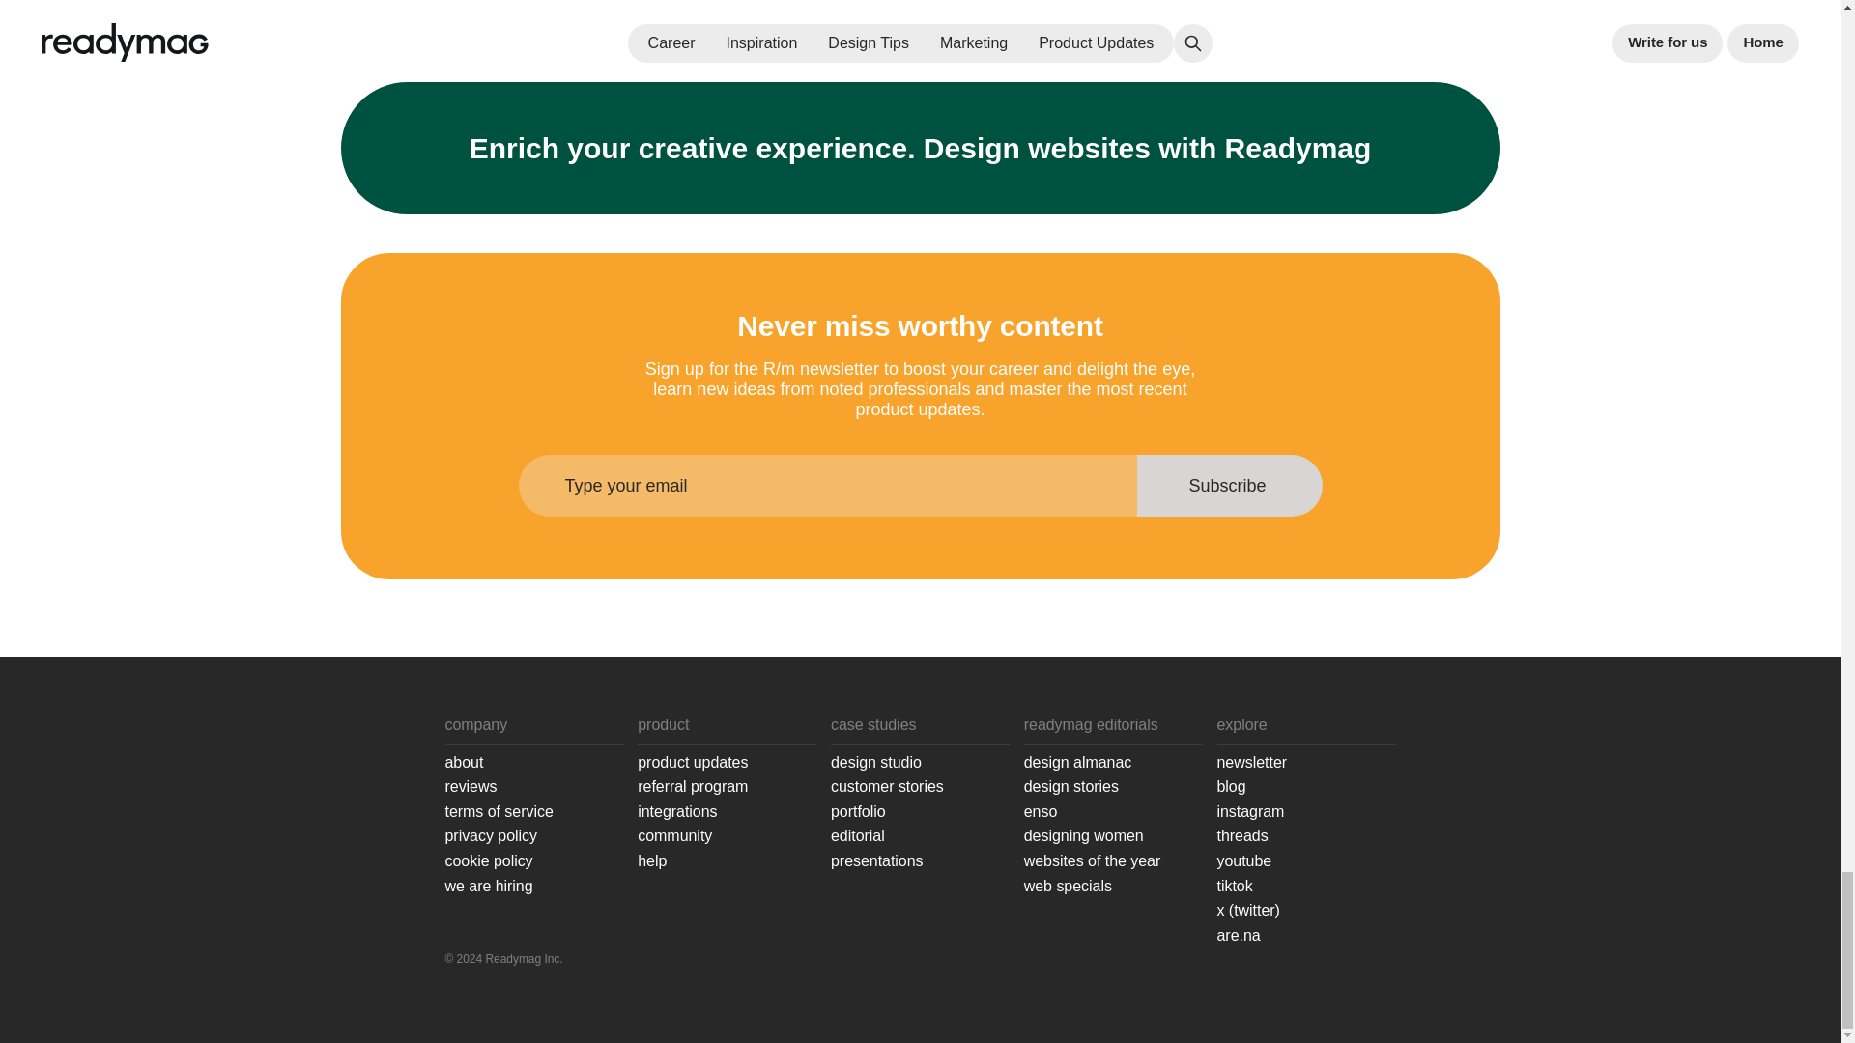  I want to click on we are hiring, so click(489, 887).